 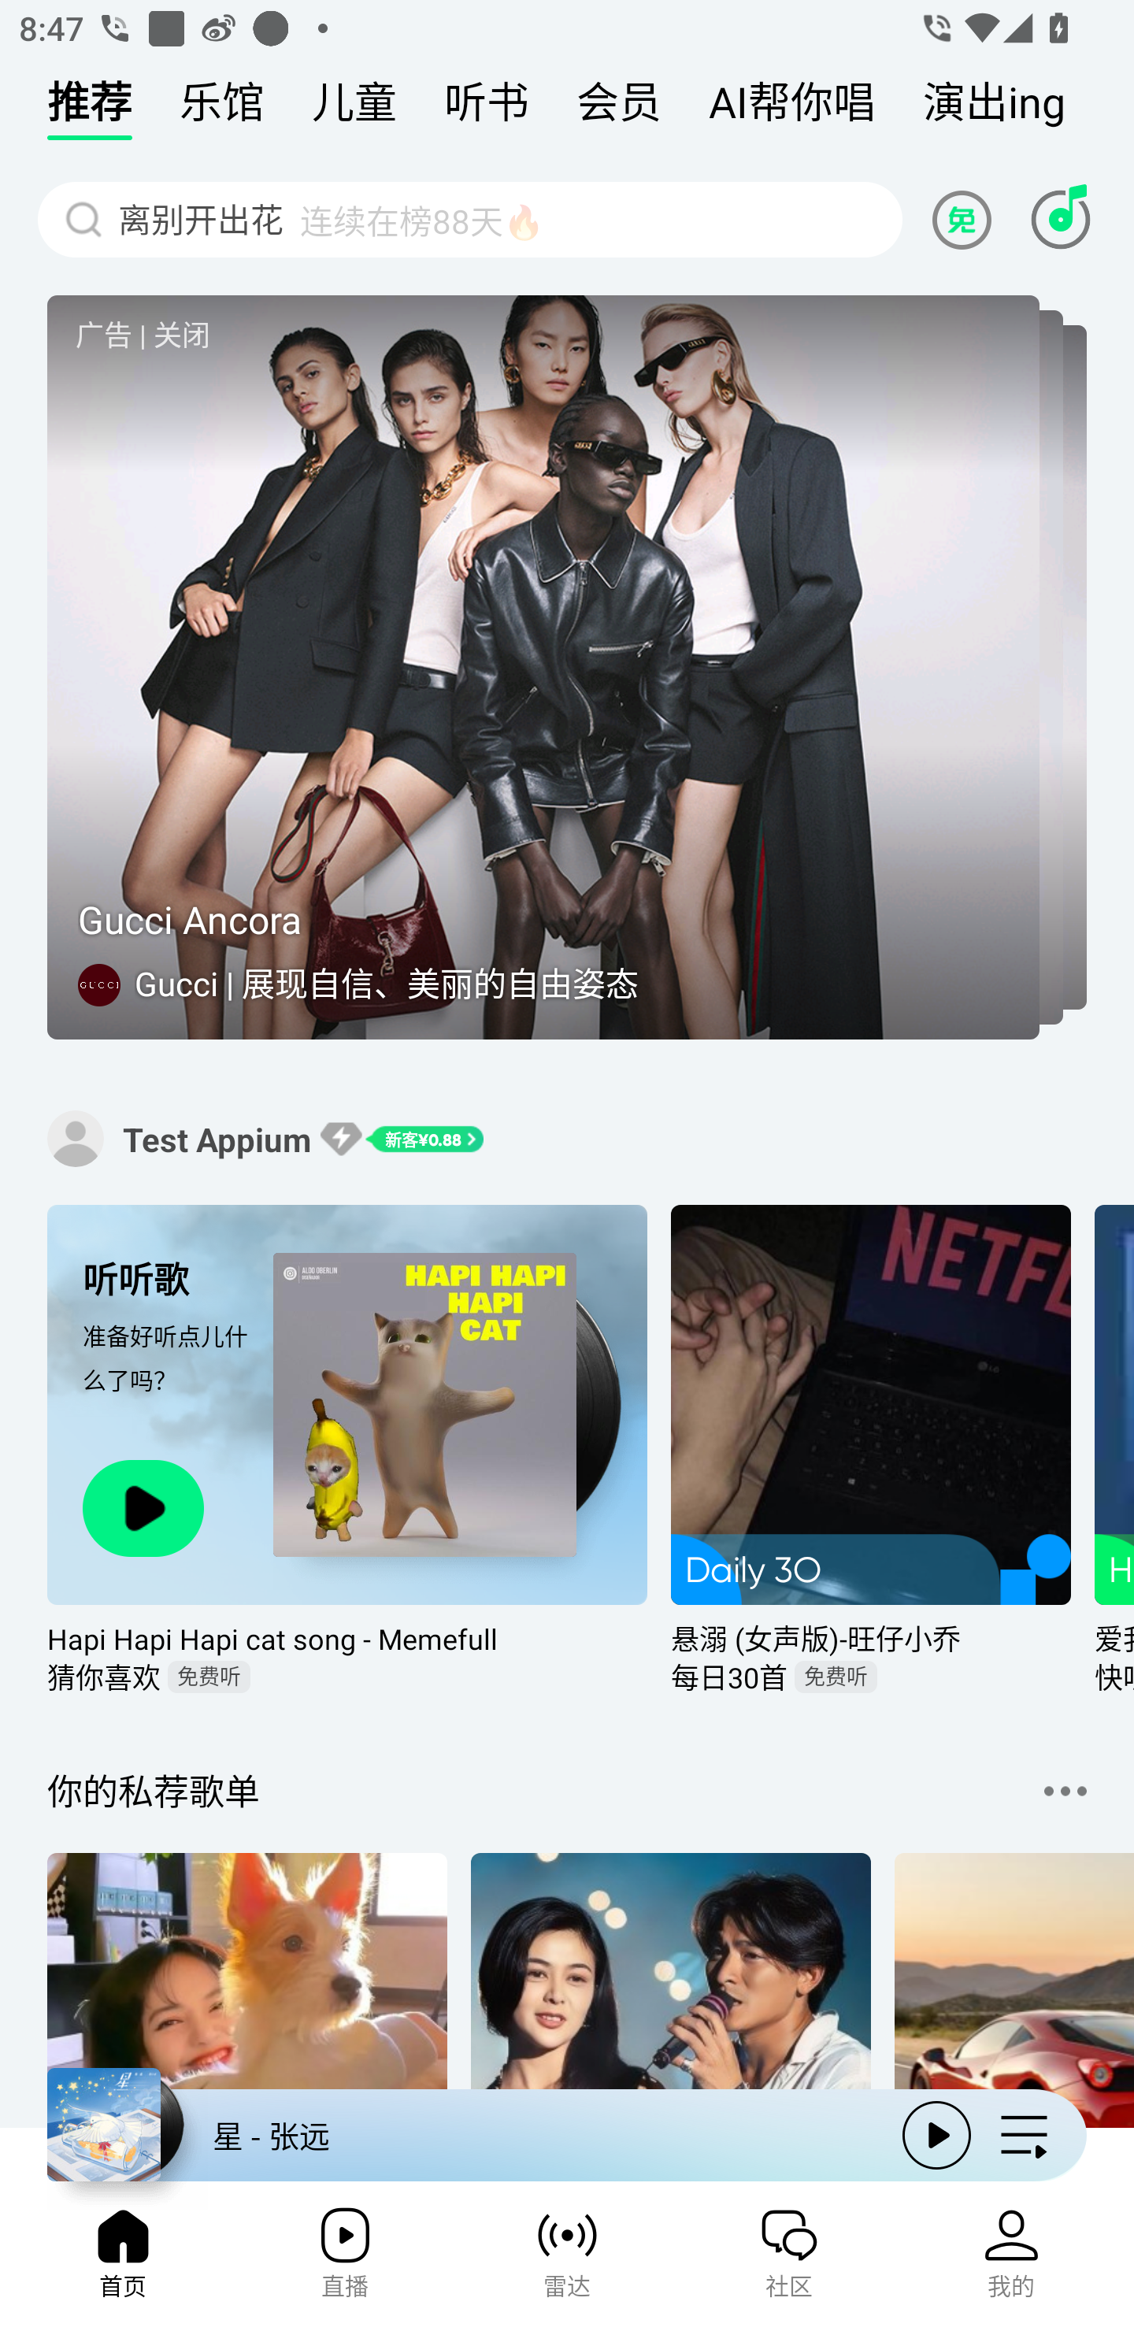 What do you see at coordinates (170, 1381) in the screenshot?
I see `准备好听点儿什么了吗？` at bounding box center [170, 1381].